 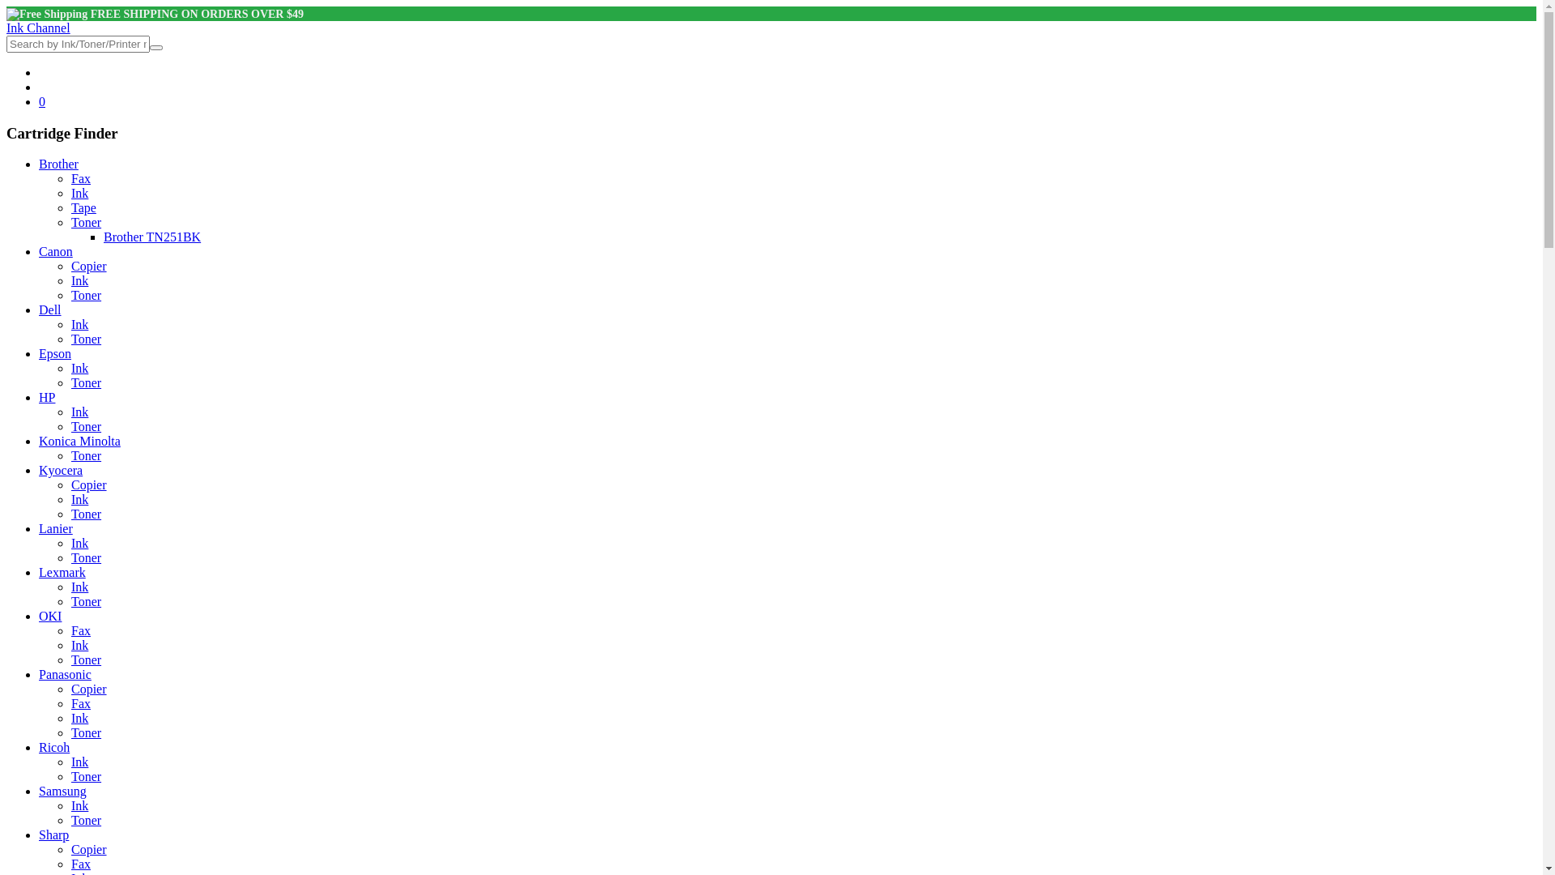 What do you see at coordinates (79, 441) in the screenshot?
I see `Konica Minolta` at bounding box center [79, 441].